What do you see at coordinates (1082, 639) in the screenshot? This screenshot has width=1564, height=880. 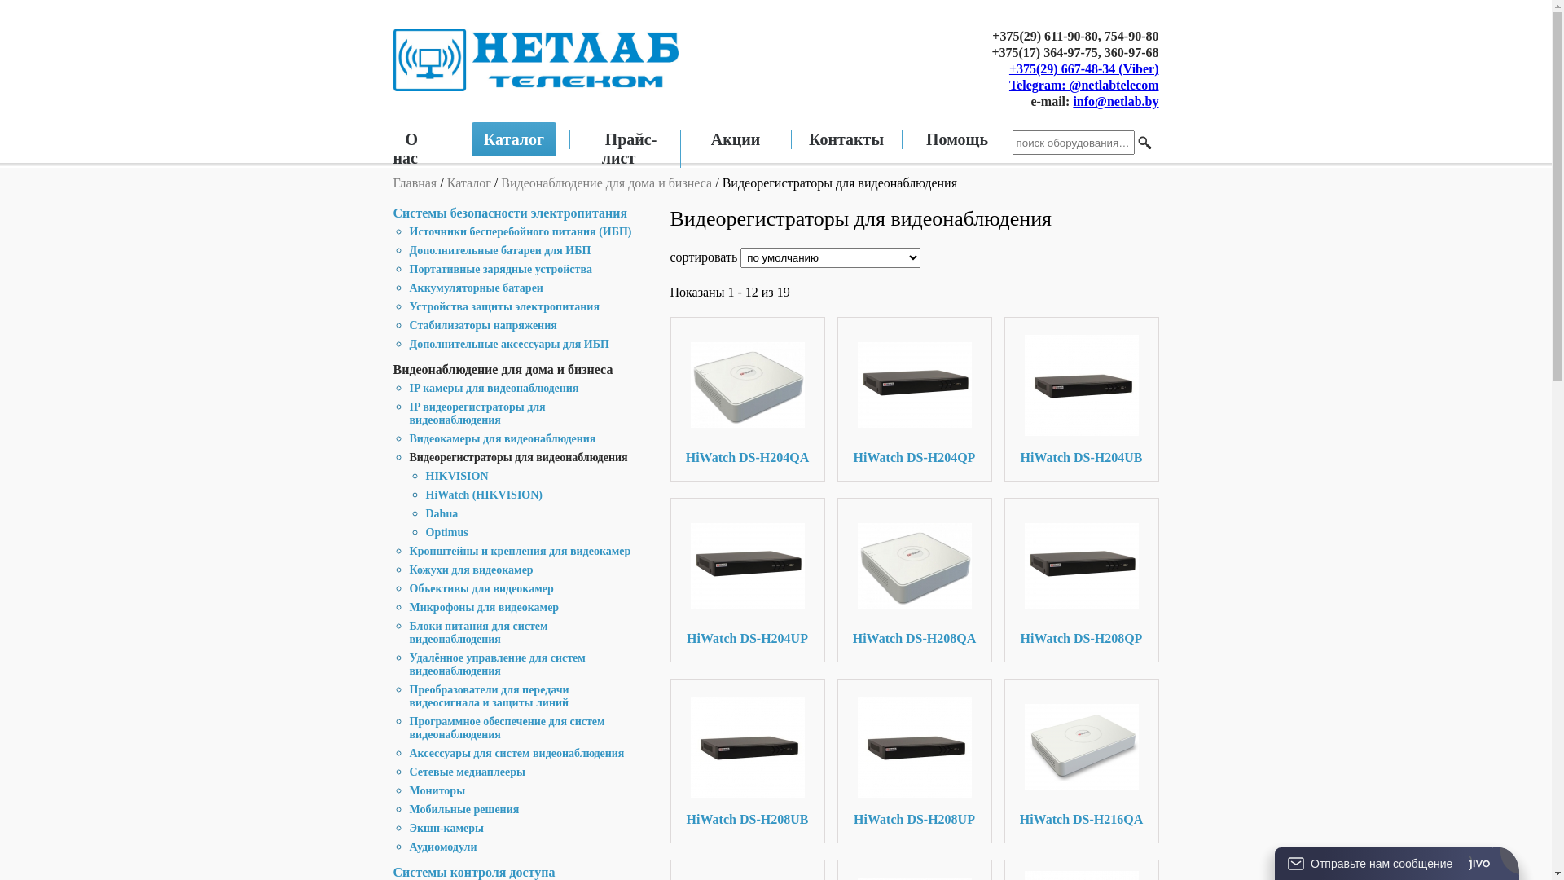 I see `HiWatch DS-H208QP` at bounding box center [1082, 639].